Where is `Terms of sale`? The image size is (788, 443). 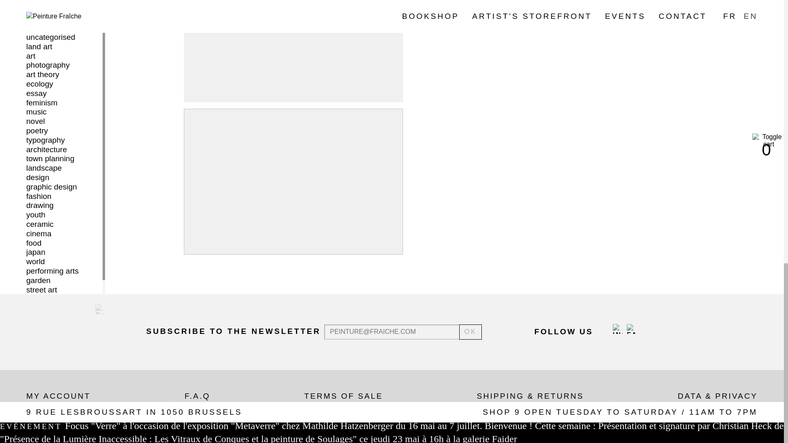 Terms of sale is located at coordinates (344, 396).